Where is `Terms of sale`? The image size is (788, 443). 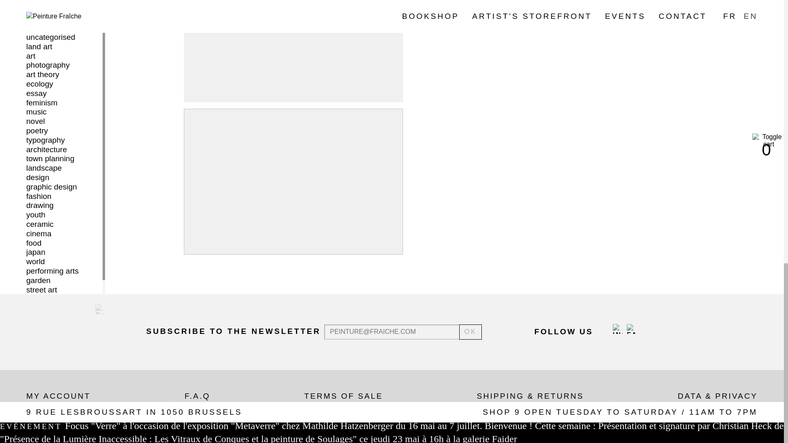 Terms of sale is located at coordinates (344, 396).